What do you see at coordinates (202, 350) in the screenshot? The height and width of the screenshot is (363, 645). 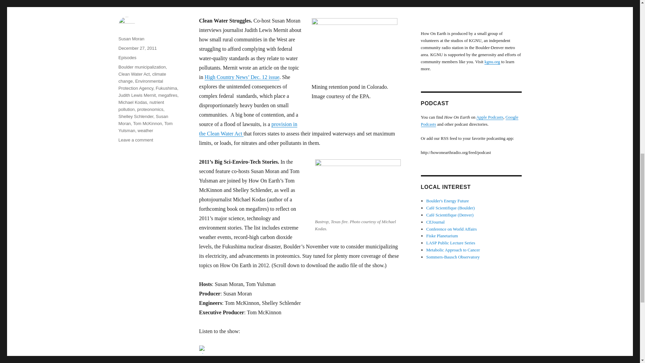 I see `Play` at bounding box center [202, 350].